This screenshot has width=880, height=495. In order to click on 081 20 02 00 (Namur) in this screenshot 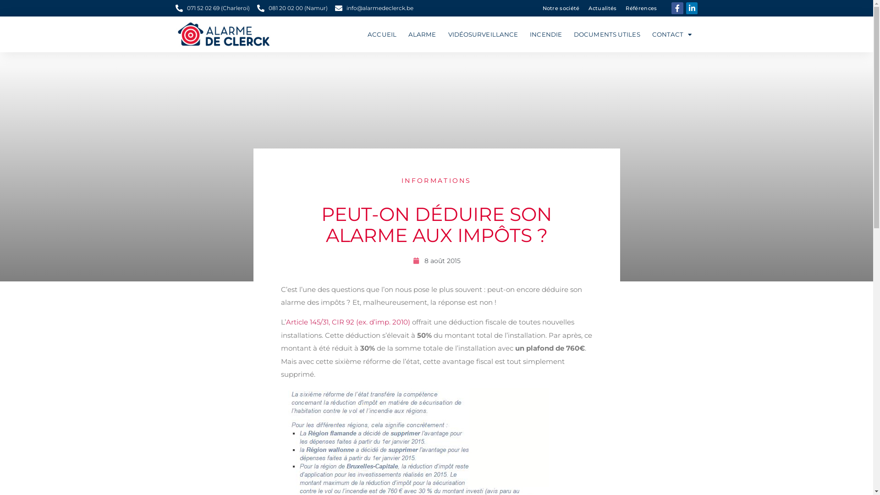, I will do `click(292, 8)`.